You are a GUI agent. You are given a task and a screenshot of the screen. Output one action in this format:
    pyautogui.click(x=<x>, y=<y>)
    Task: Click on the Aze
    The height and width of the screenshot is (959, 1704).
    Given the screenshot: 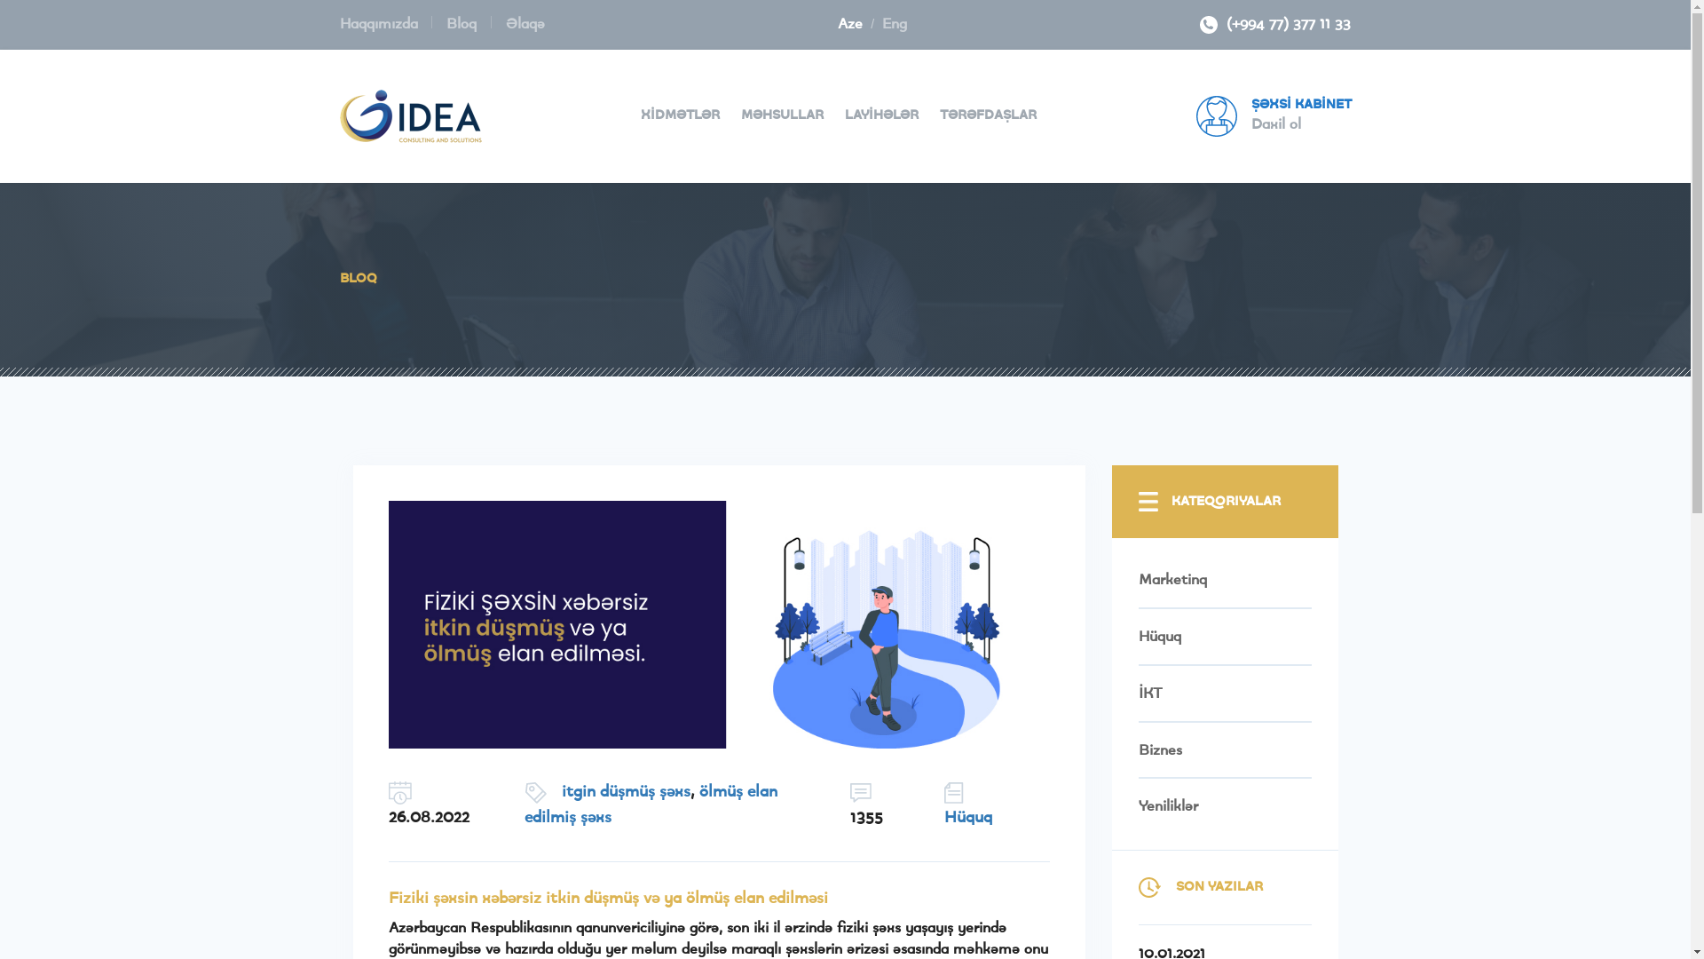 What is the action you would take?
    pyautogui.click(x=850, y=24)
    